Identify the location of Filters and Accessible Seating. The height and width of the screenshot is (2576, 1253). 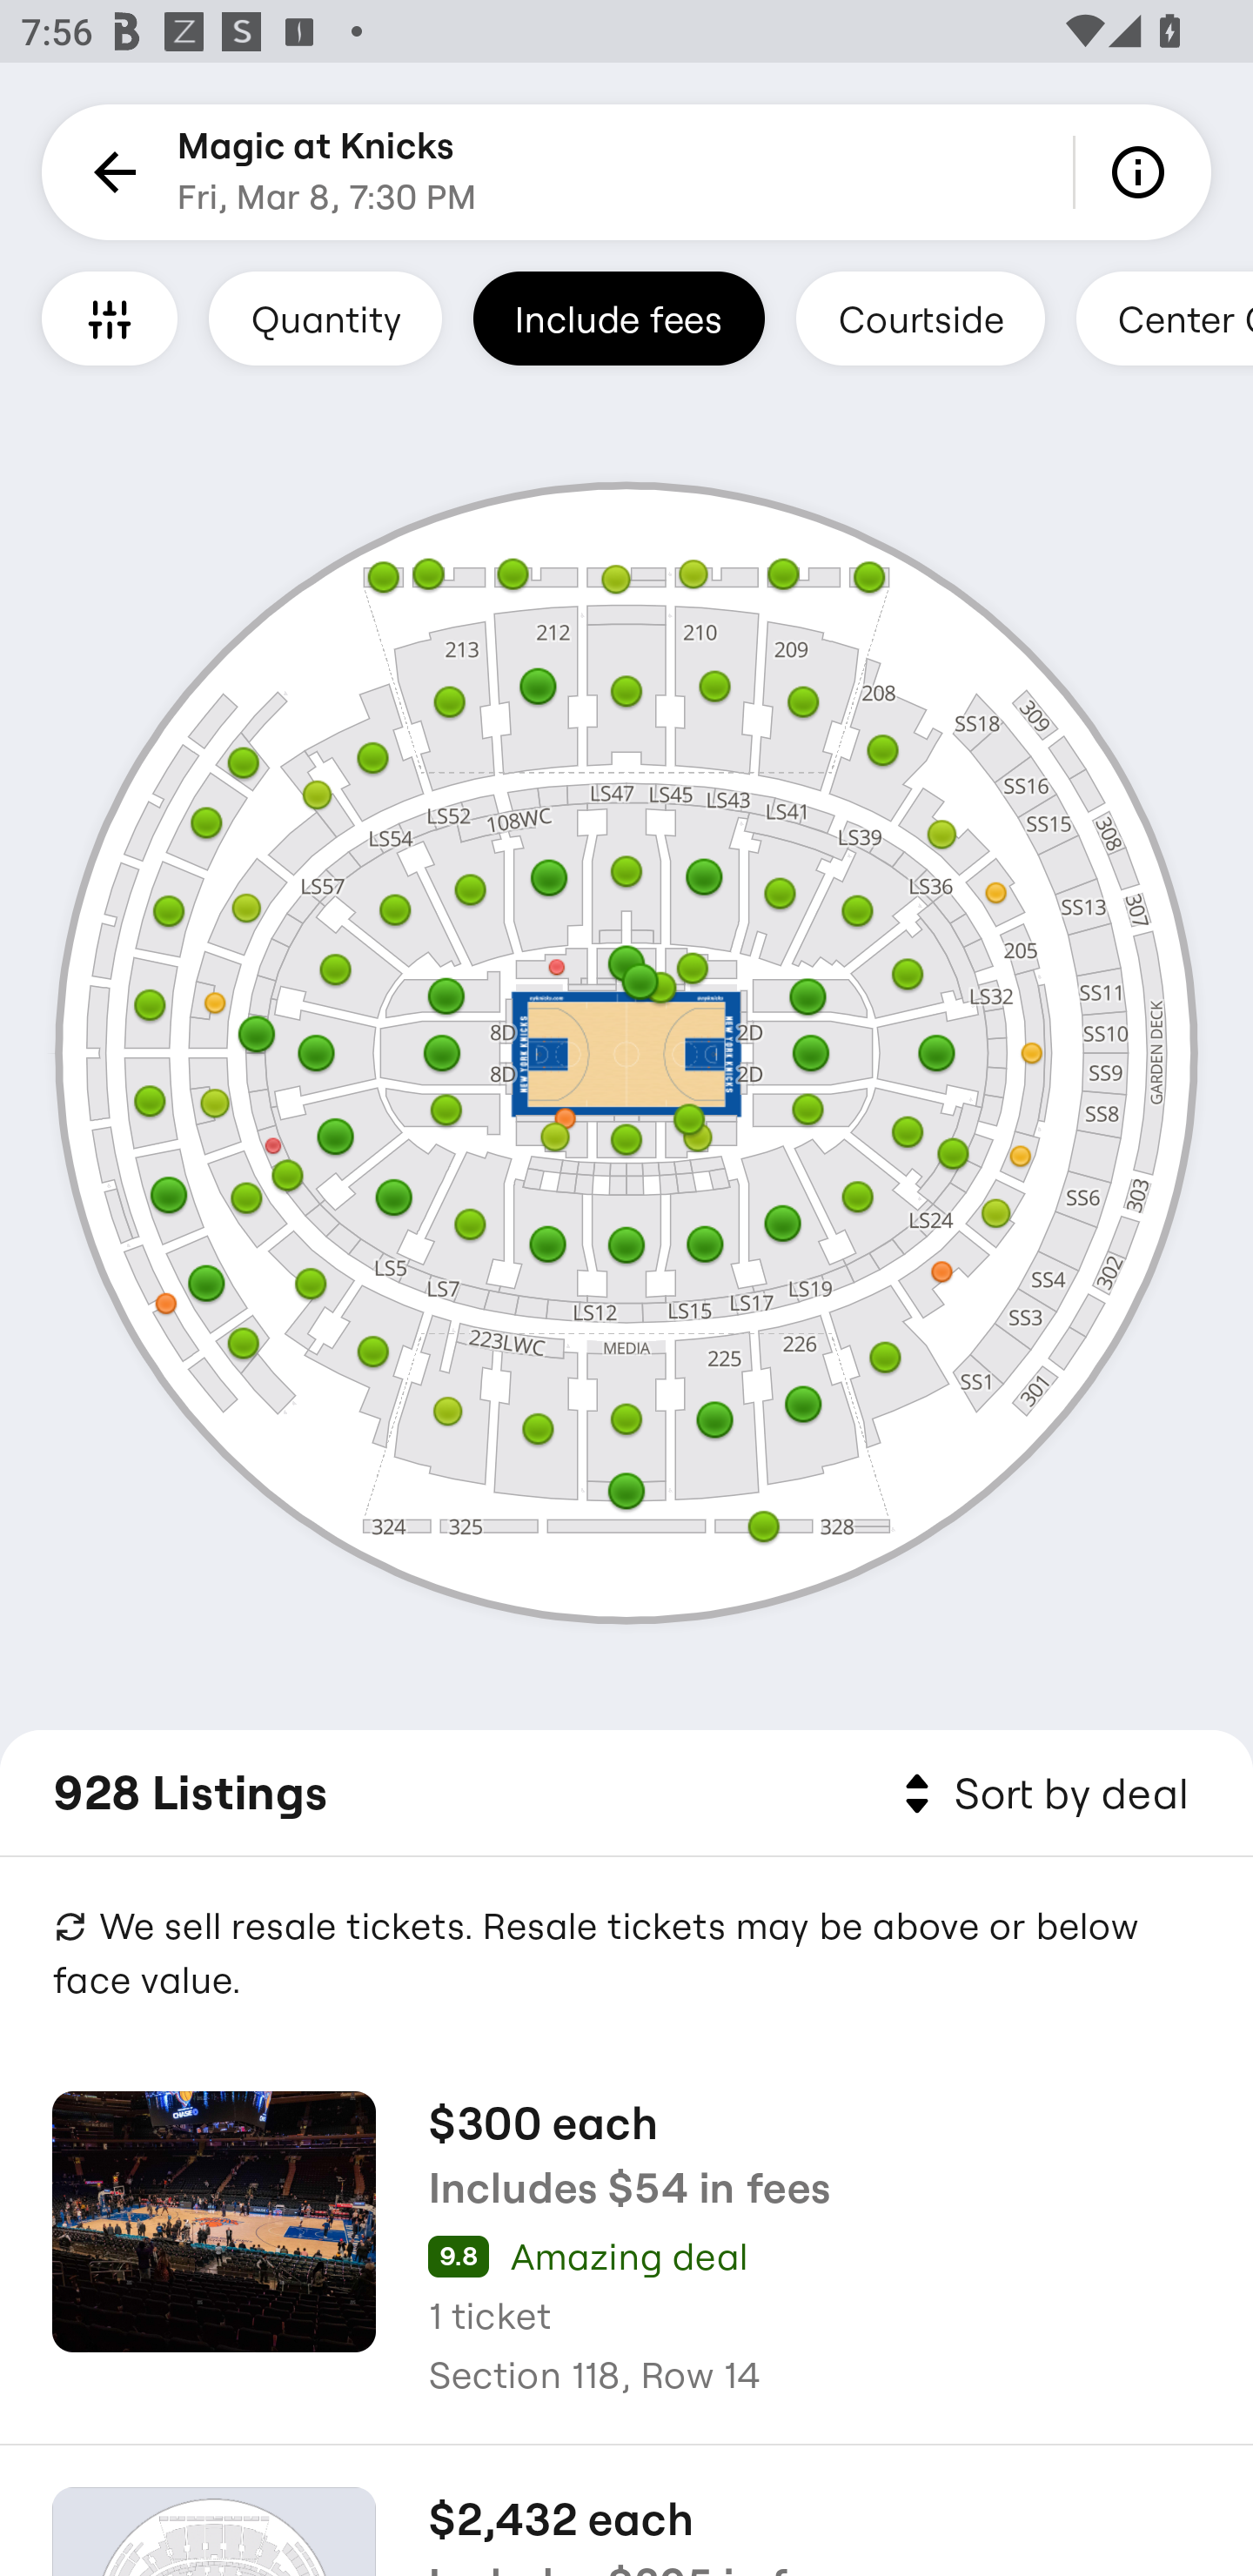
(110, 318).